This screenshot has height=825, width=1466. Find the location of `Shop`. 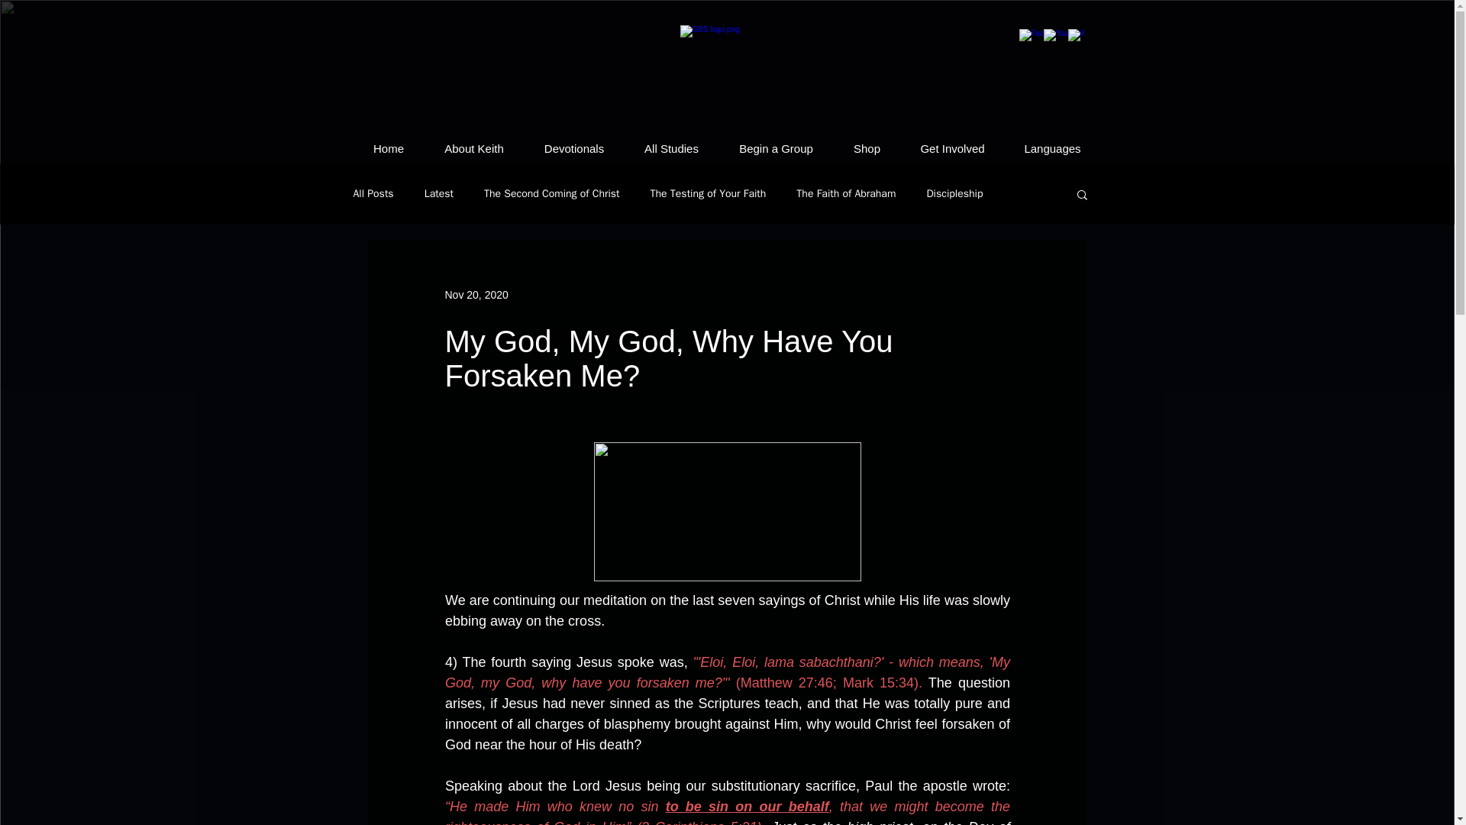

Shop is located at coordinates (867, 148).